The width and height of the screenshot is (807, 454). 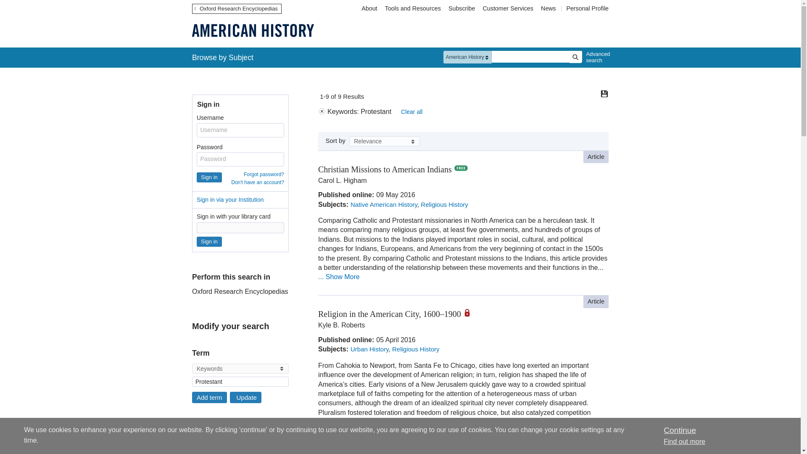 I want to click on restricted access, so click(x=470, y=313).